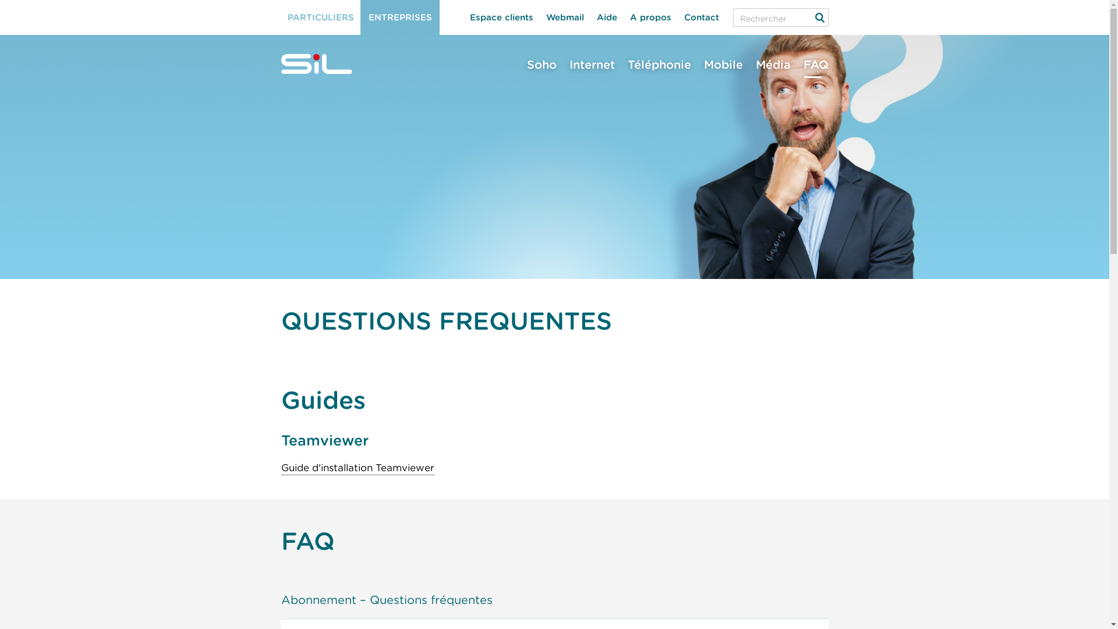 Image resolution: width=1118 pixels, height=629 pixels. What do you see at coordinates (650, 17) in the screenshot?
I see `A propos` at bounding box center [650, 17].